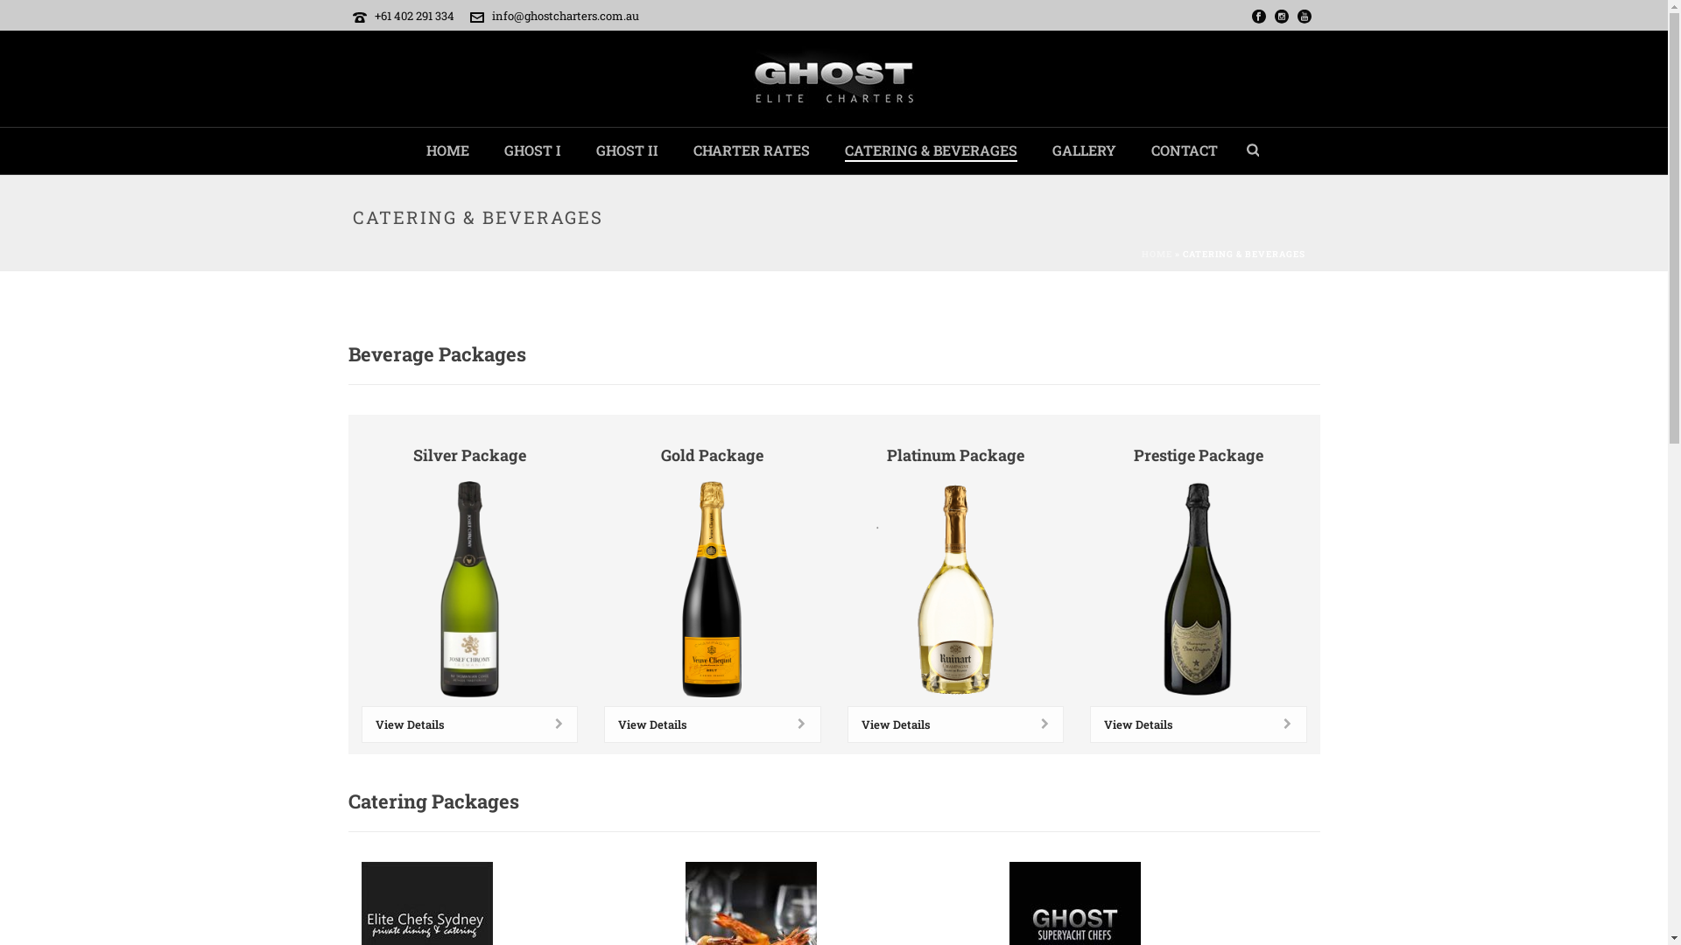 This screenshot has width=1681, height=945. What do you see at coordinates (1084, 150) in the screenshot?
I see `GALLERY` at bounding box center [1084, 150].